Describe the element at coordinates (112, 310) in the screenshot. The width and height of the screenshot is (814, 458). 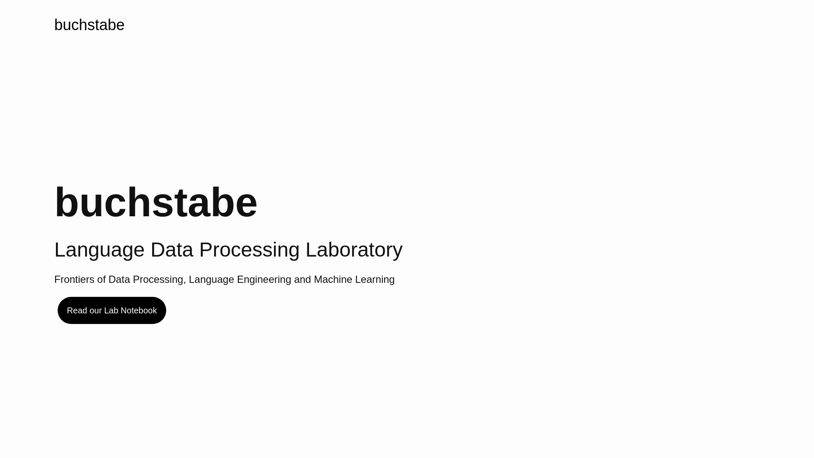
I see `Read our Lab Notebook` at that location.